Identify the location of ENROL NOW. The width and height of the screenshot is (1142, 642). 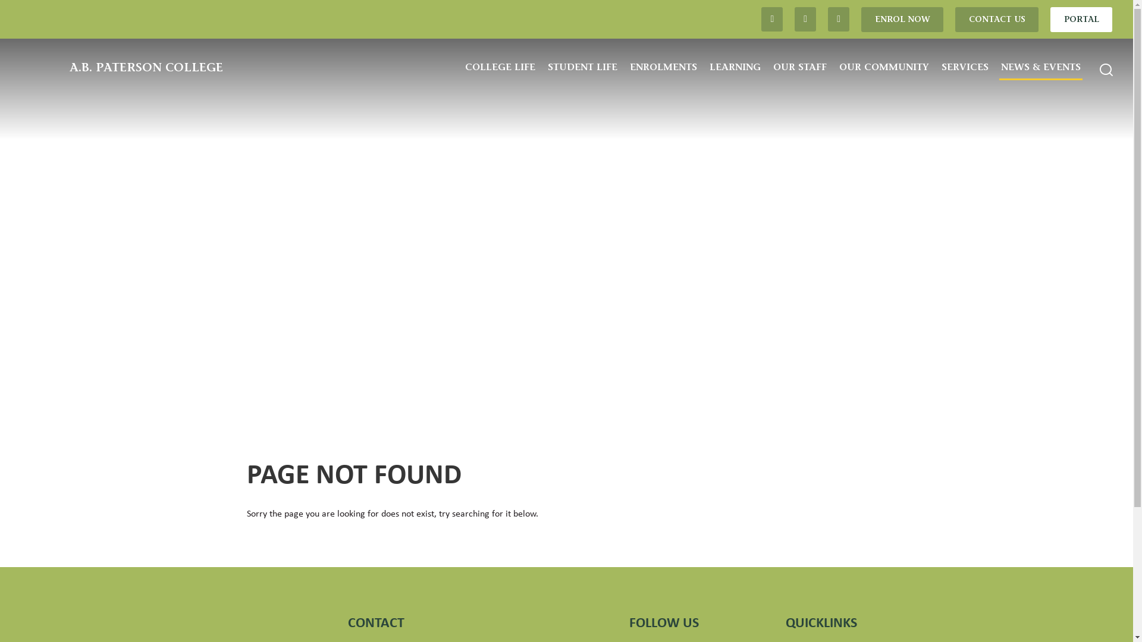
(902, 20).